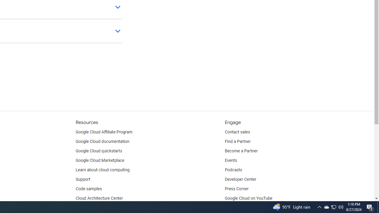  What do you see at coordinates (241, 151) in the screenshot?
I see `Become a Partner` at bounding box center [241, 151].